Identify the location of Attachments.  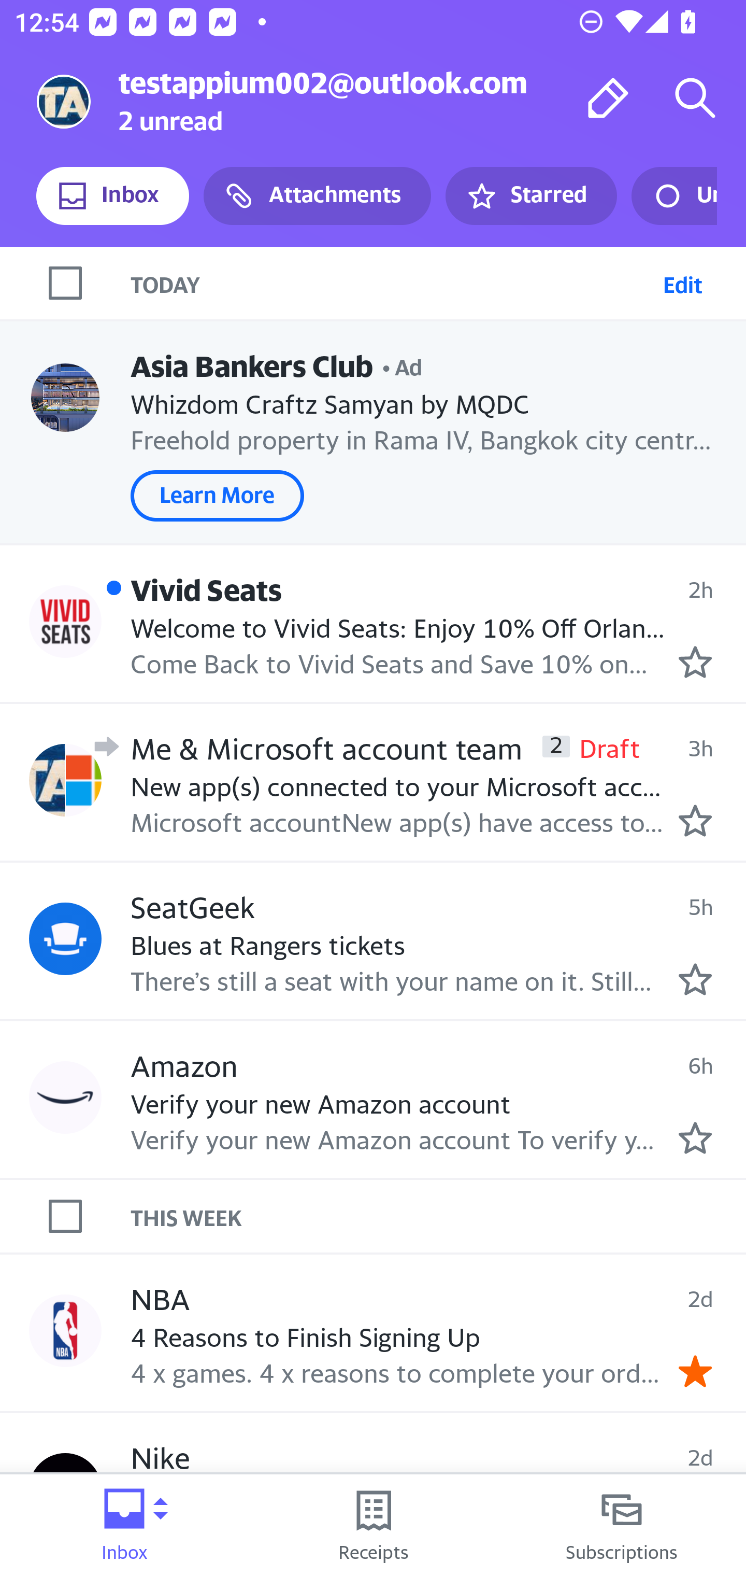
(317, 196).